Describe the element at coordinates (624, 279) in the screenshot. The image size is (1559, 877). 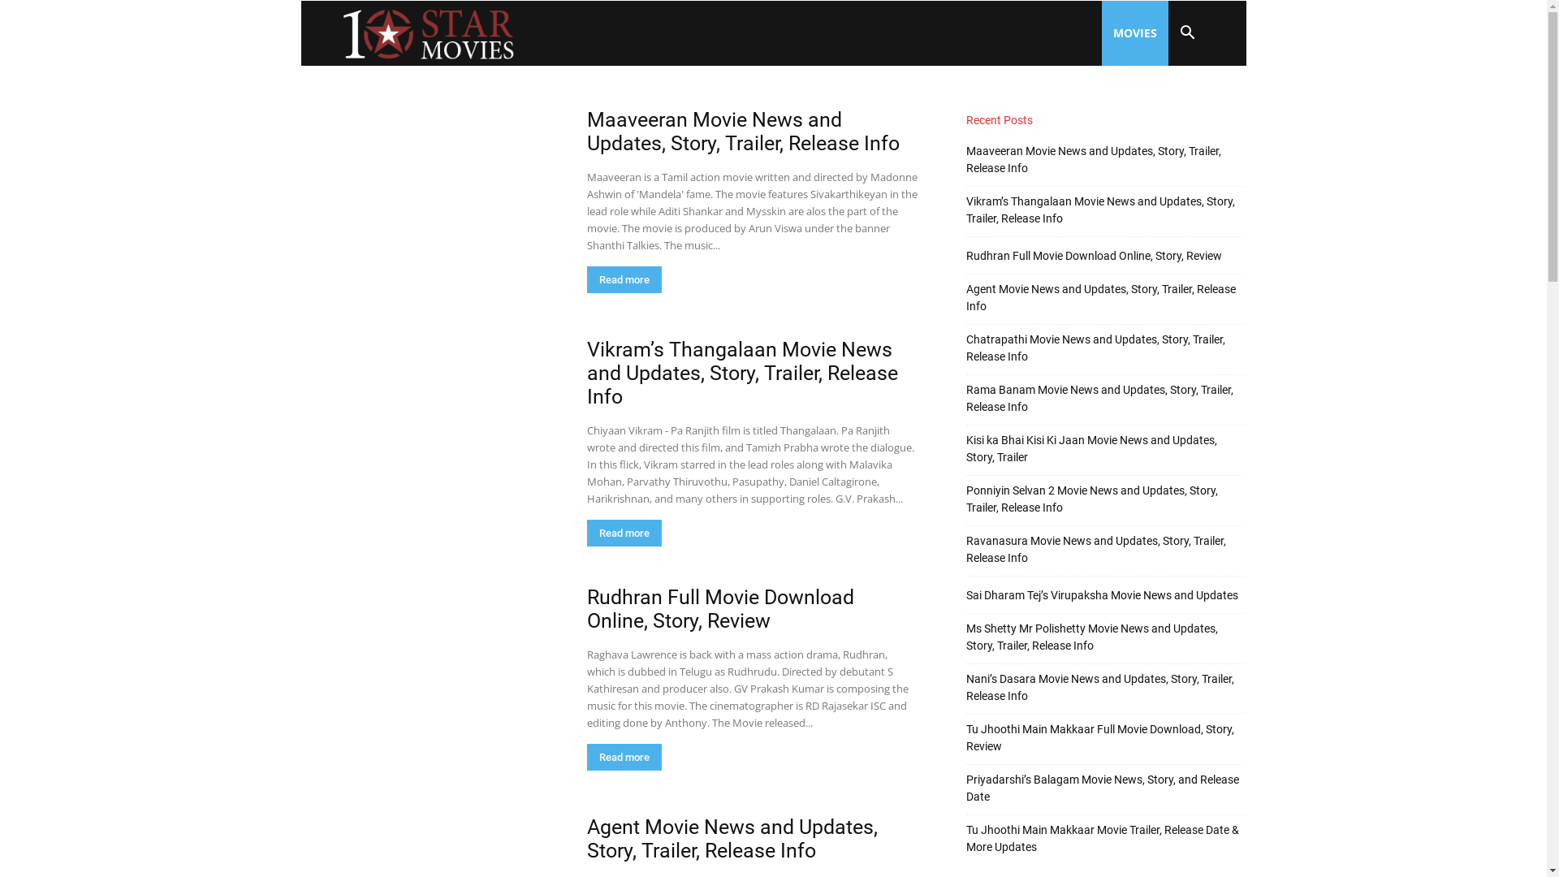
I see `Read more` at that location.